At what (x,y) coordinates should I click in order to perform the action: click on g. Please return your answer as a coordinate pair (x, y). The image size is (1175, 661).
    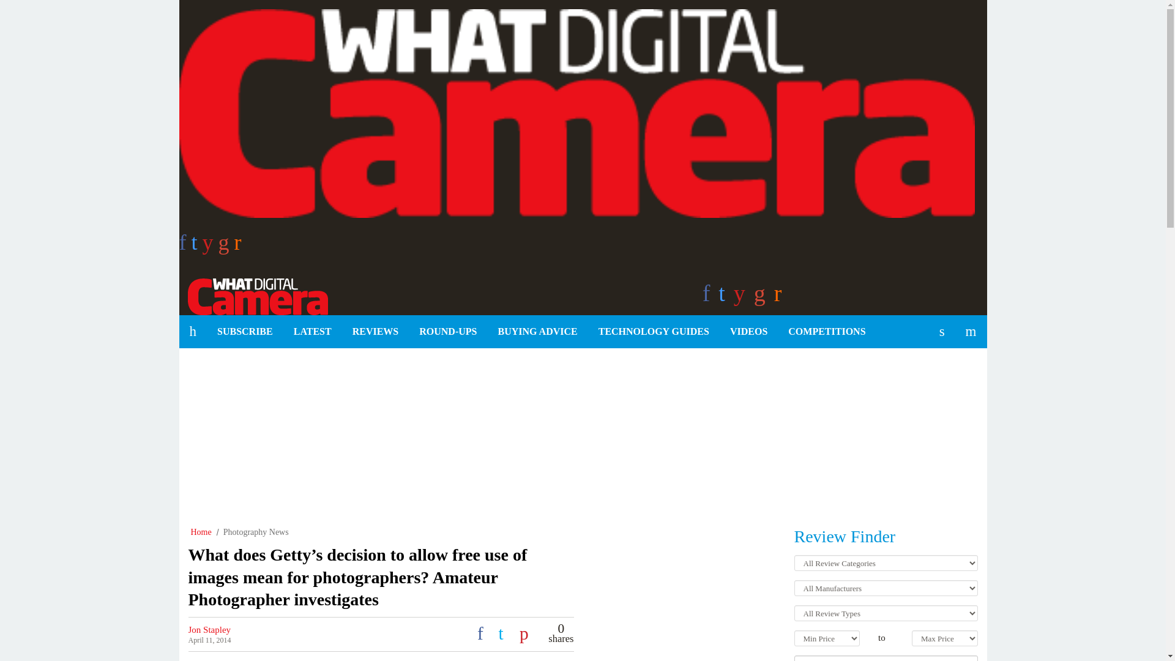
    Looking at the image, I should click on (226, 246).